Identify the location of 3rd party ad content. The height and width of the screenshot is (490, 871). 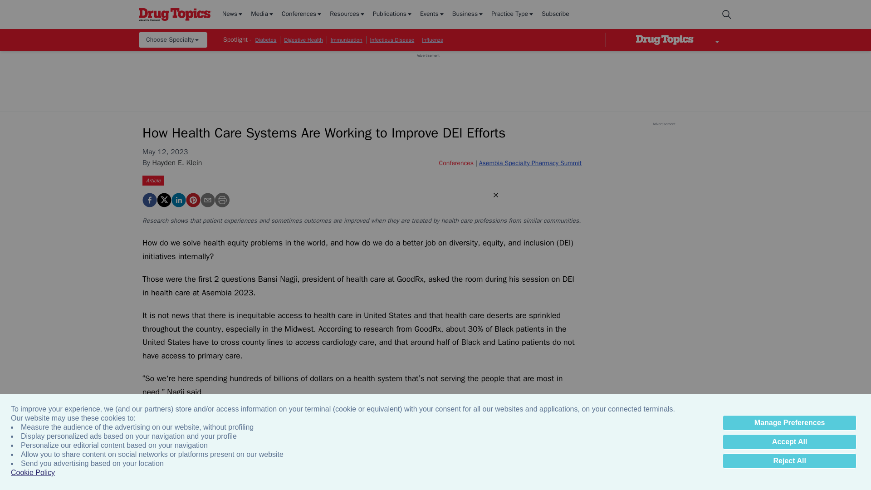
(428, 78).